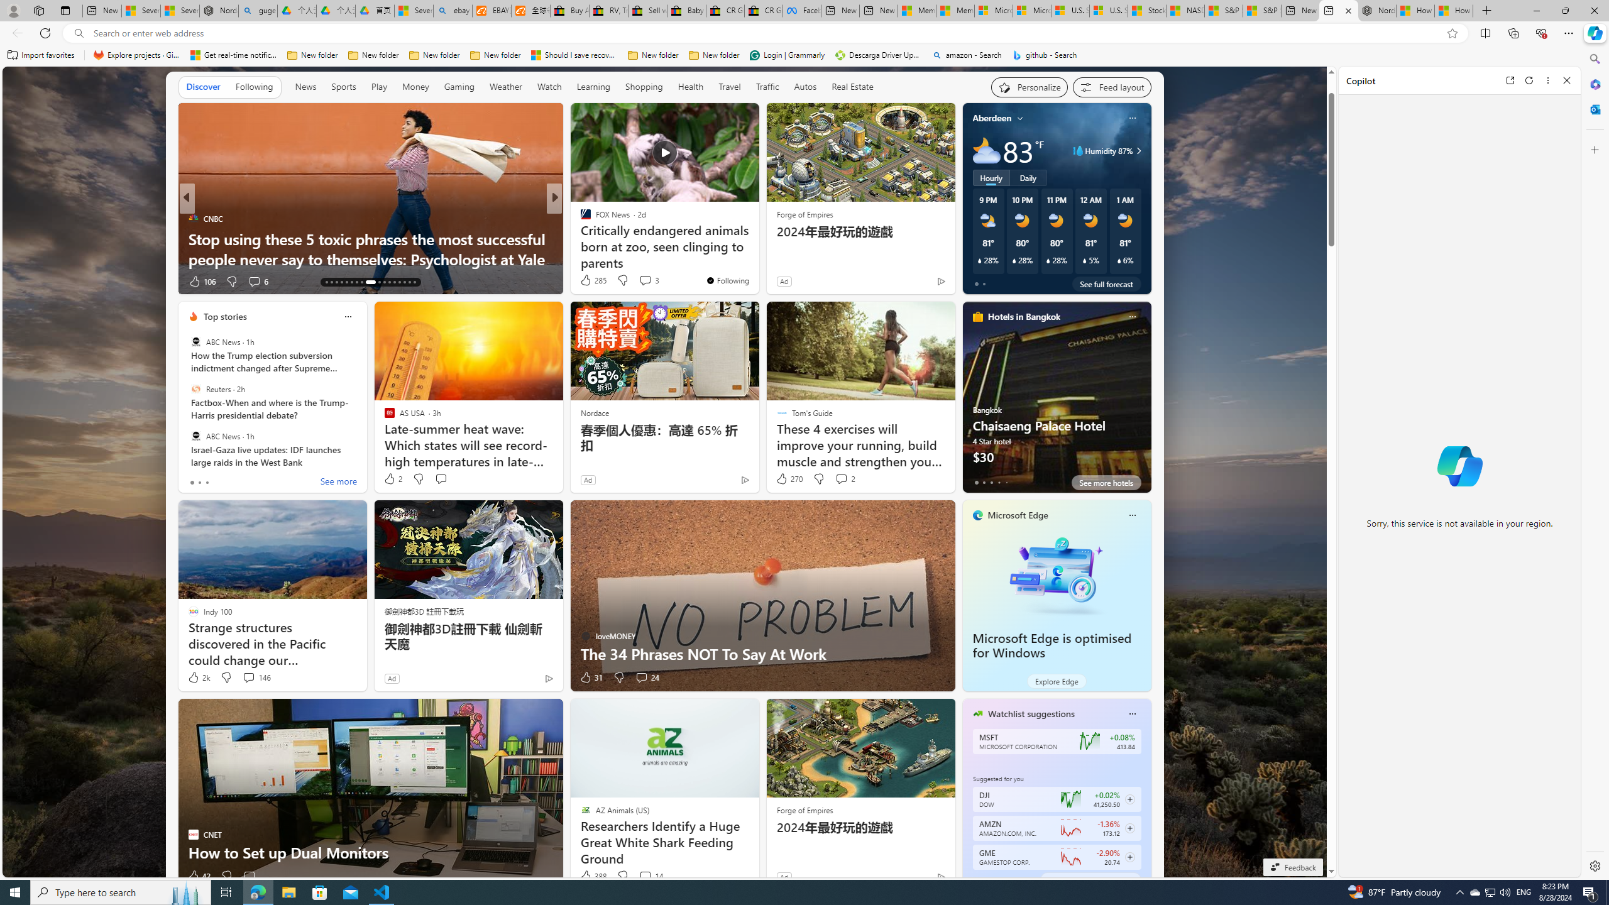 This screenshot has height=905, width=1609. Describe the element at coordinates (1136, 151) in the screenshot. I see `Humidity 87%` at that location.